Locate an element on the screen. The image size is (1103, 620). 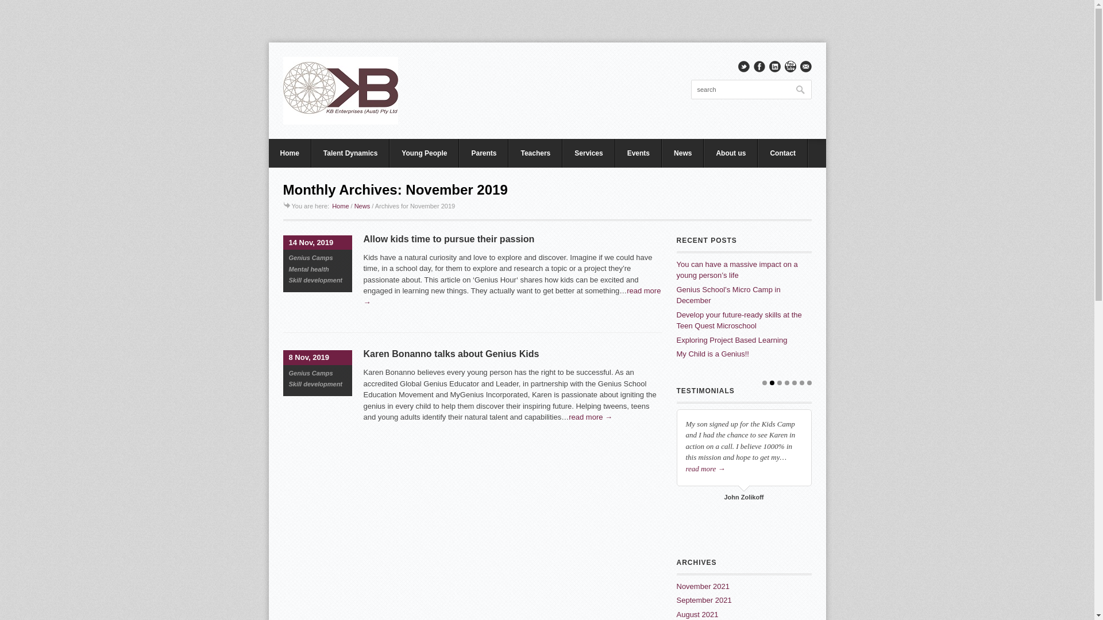
Services is located at coordinates (588, 153).